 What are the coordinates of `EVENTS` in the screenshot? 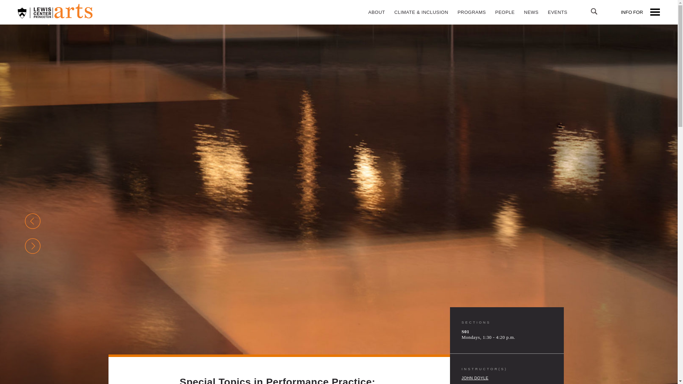 It's located at (557, 12).